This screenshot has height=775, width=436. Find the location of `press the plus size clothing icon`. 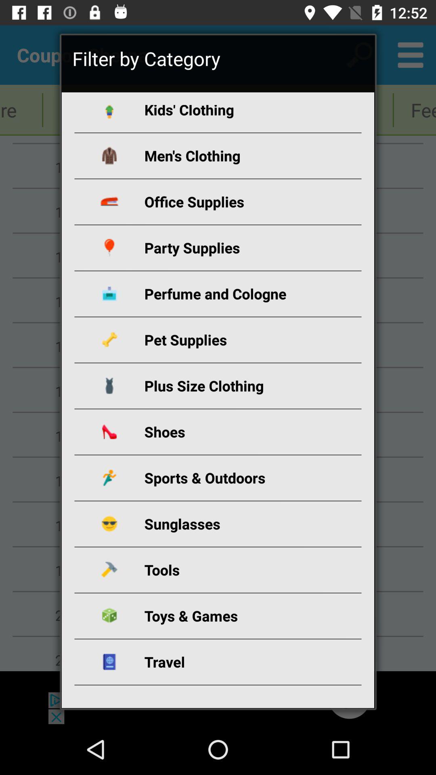

press the plus size clothing icon is located at coordinates (228, 386).